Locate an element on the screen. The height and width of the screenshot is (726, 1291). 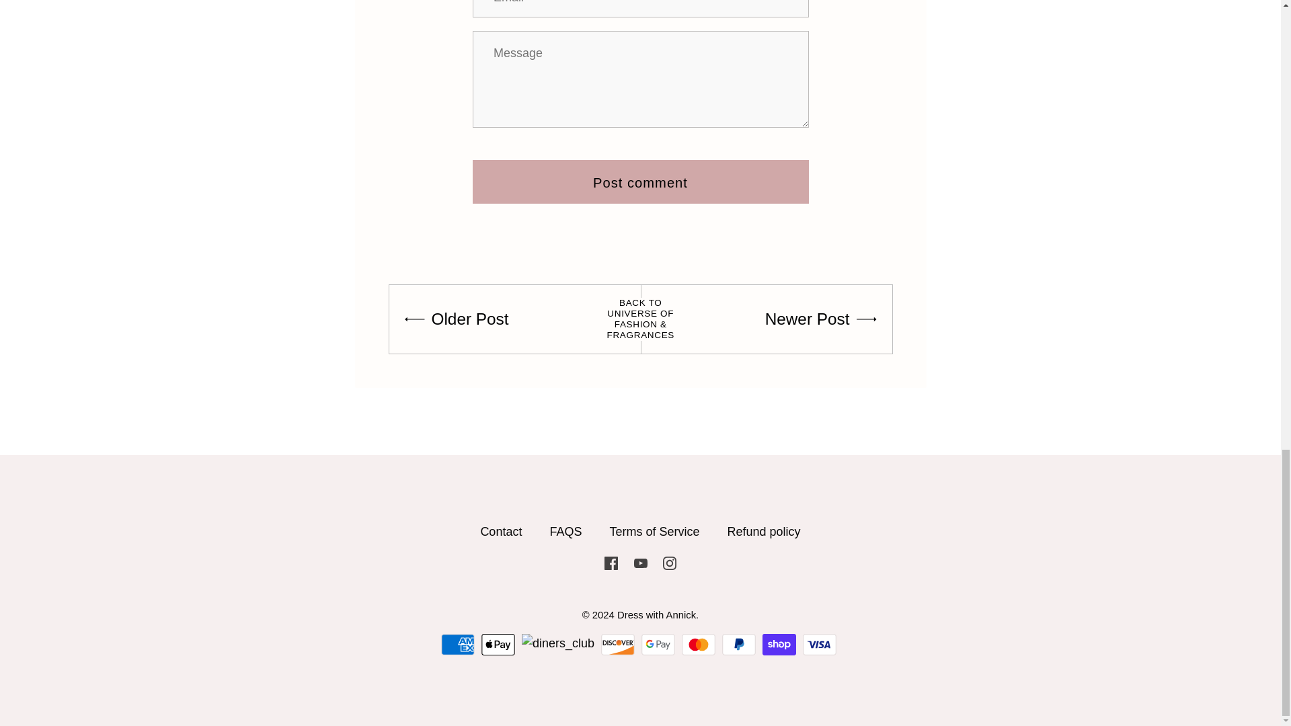
FAQS is located at coordinates (565, 531).